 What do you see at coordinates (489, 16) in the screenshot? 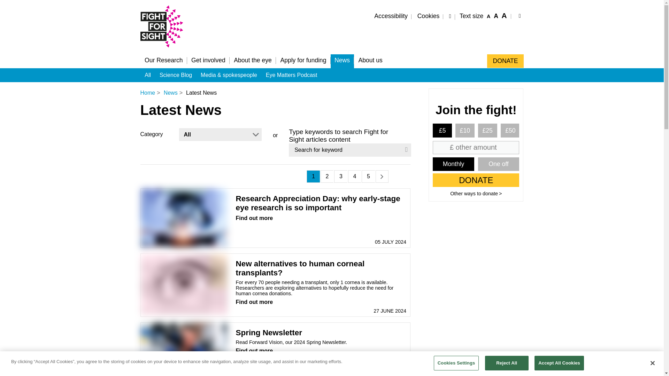
I see `Resize text` at bounding box center [489, 16].